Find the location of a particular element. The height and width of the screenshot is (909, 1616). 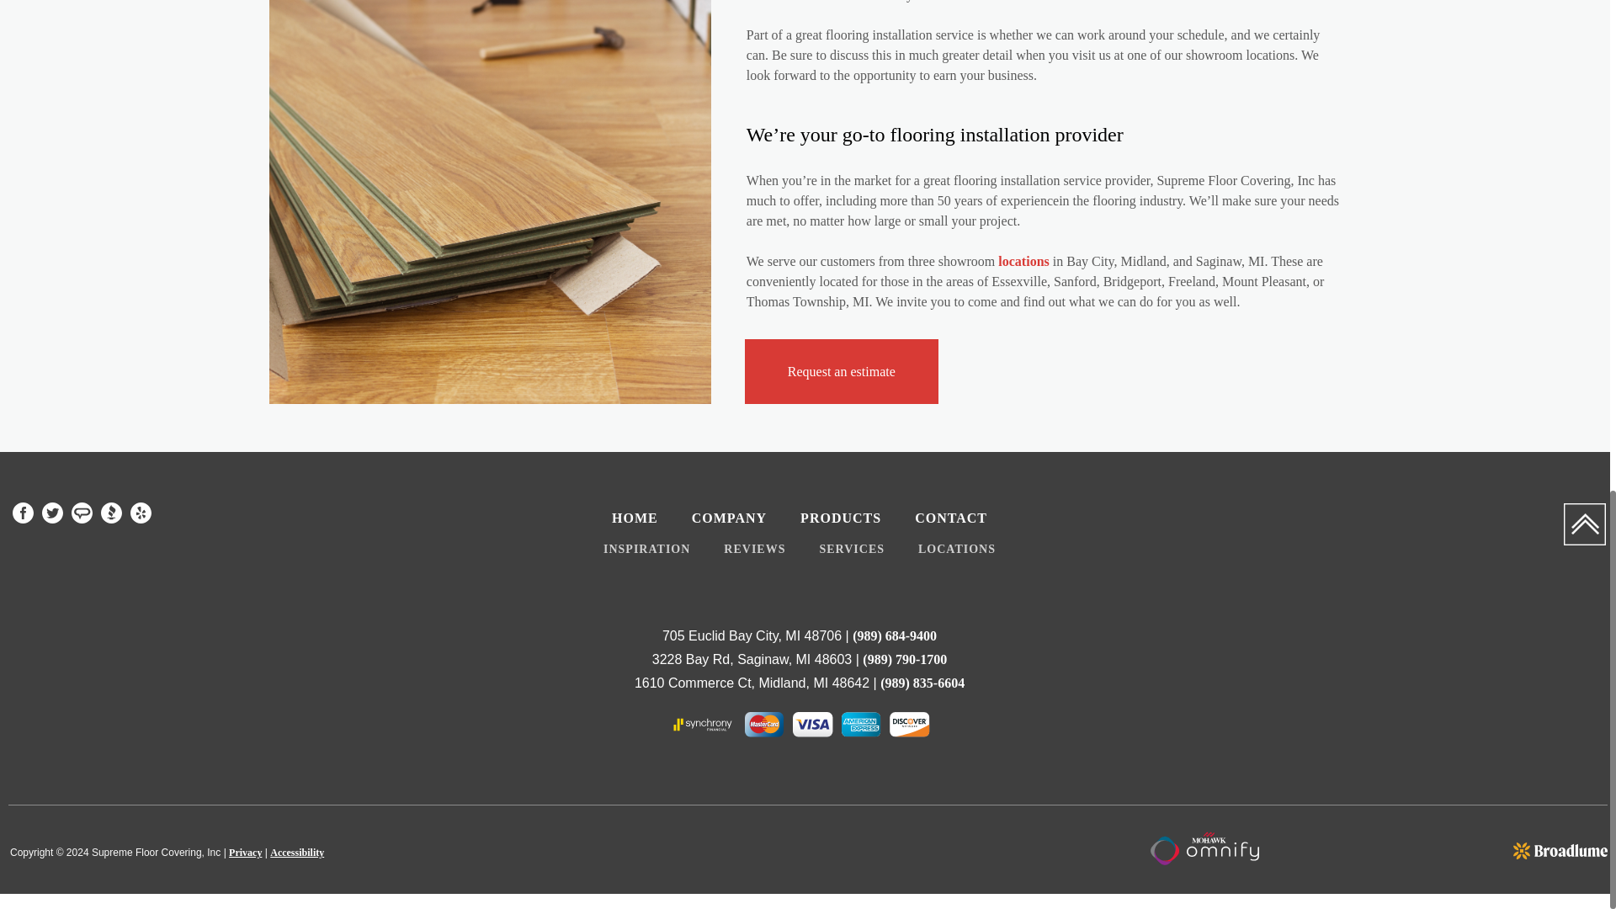

Twitter is located at coordinates (52, 513).